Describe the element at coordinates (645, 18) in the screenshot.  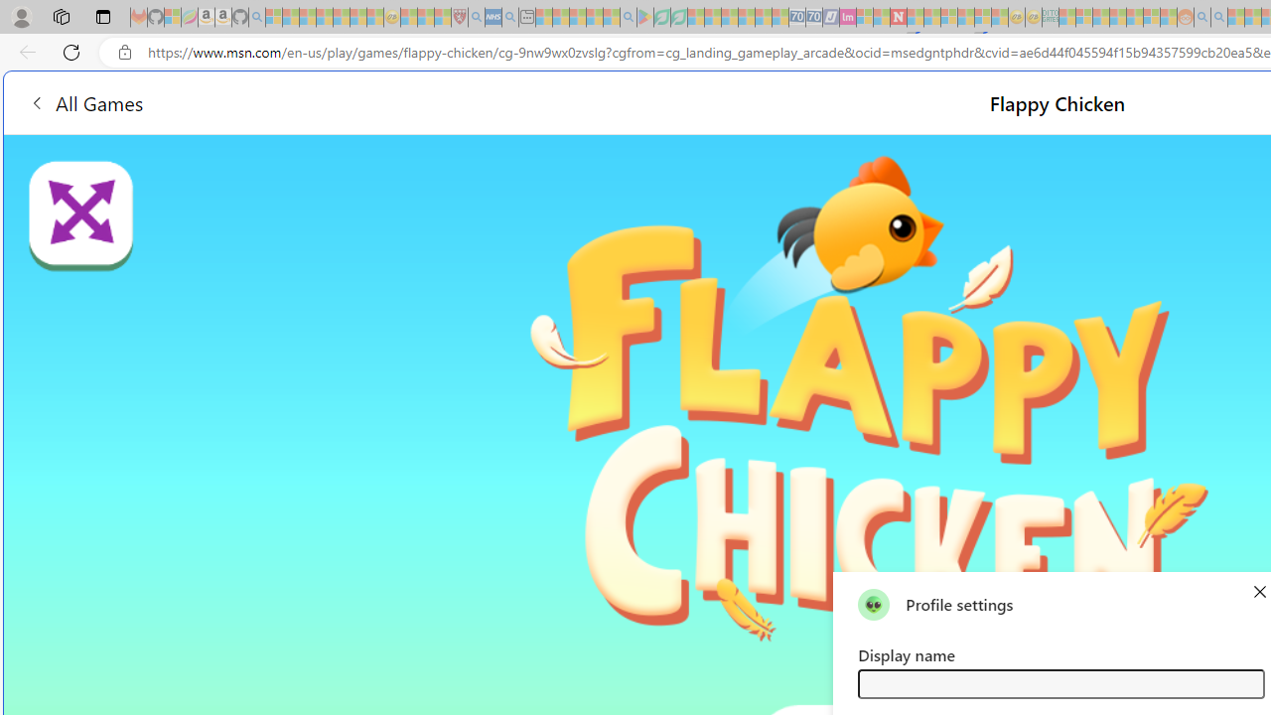
I see `Bluey: Let's Play! - Apps on Google Play - Sleeping` at that location.